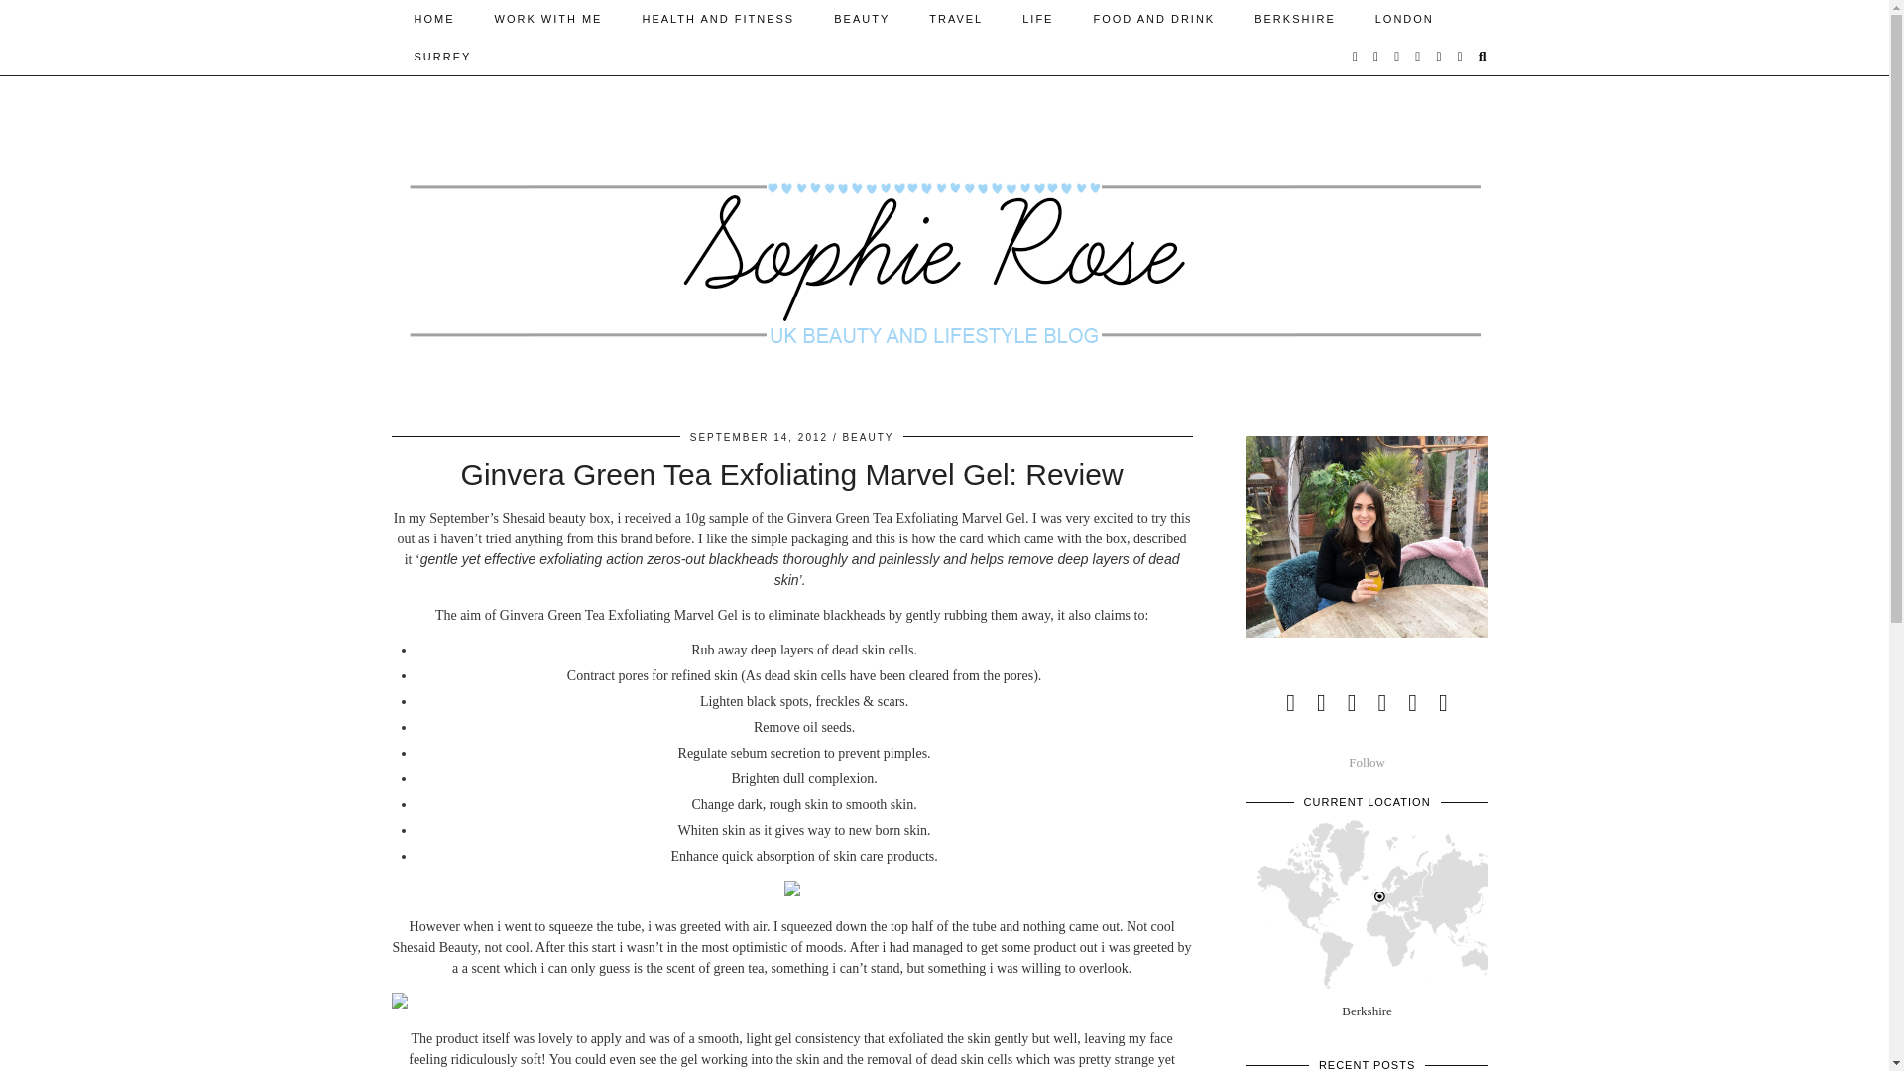 This screenshot has height=1071, width=1904. Describe the element at coordinates (1404, 18) in the screenshot. I see `LONDON` at that location.